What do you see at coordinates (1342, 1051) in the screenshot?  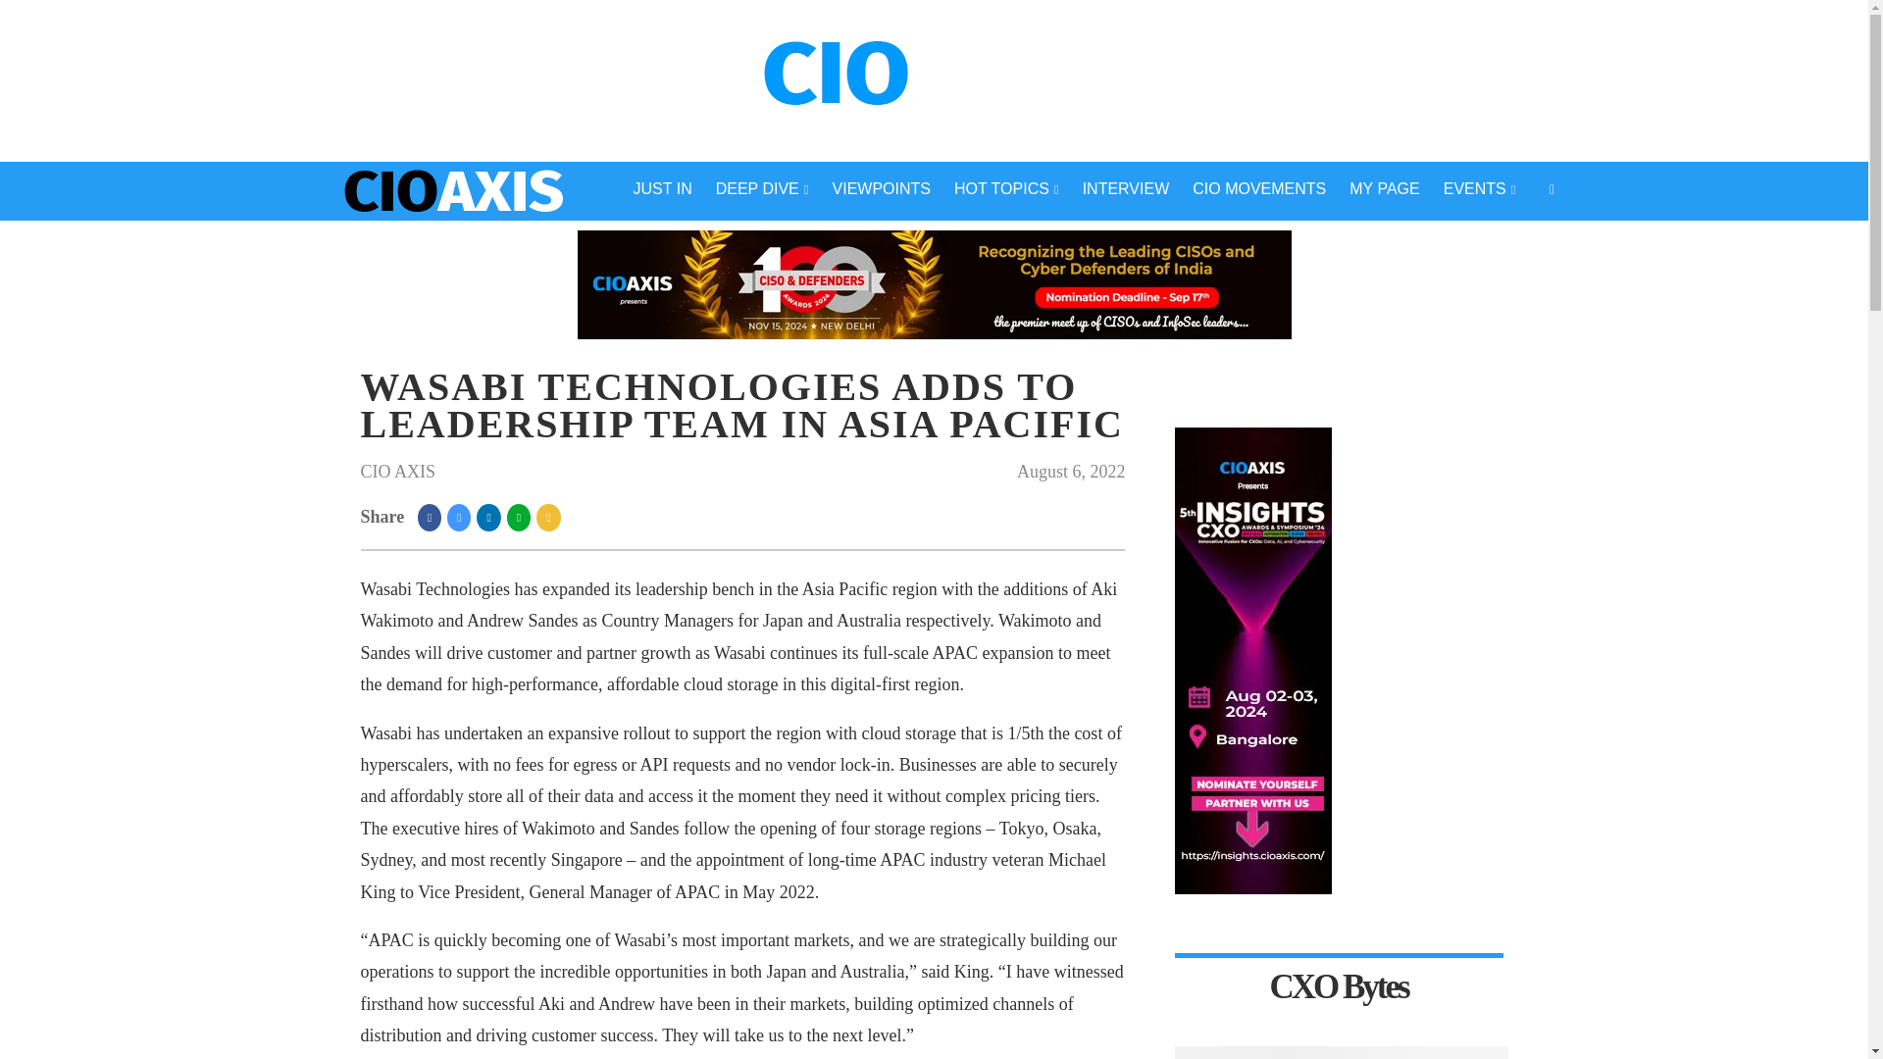 I see `5 Major SaaS Trends to Check Out in 2021` at bounding box center [1342, 1051].